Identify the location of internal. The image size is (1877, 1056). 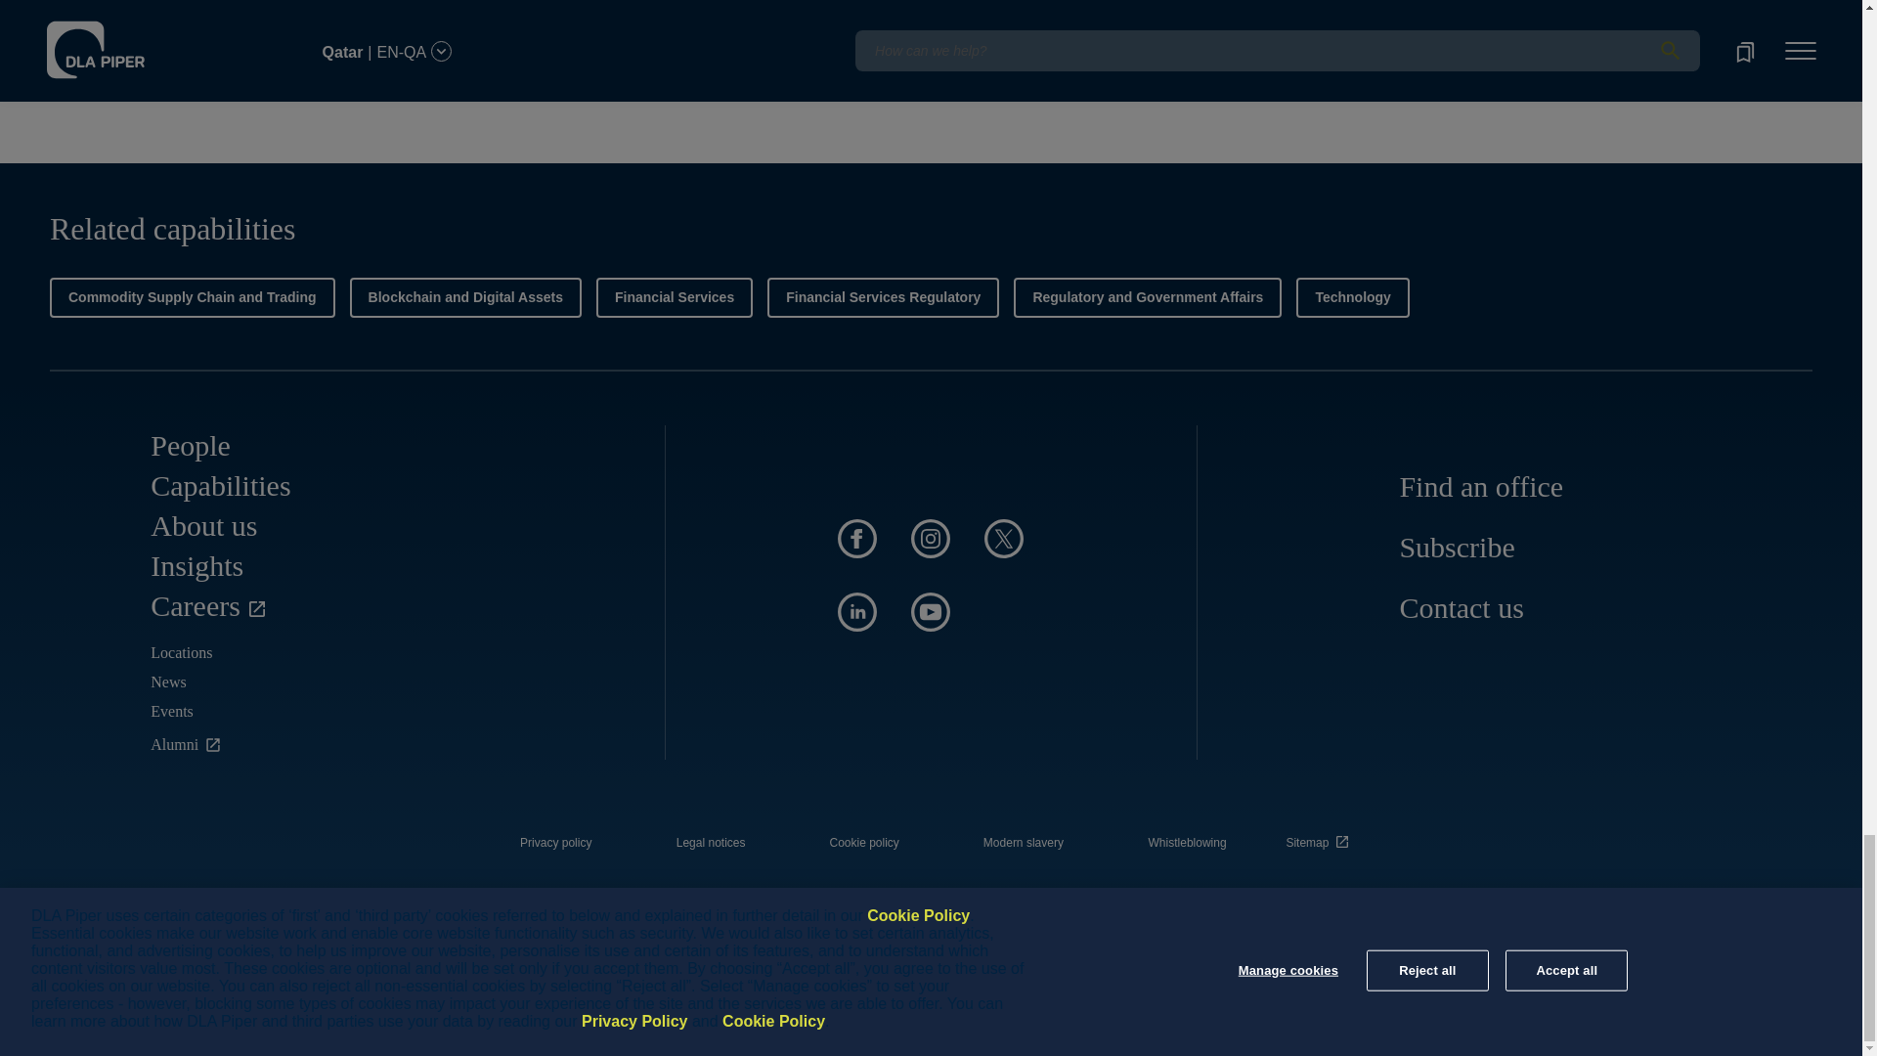
(1024, 843).